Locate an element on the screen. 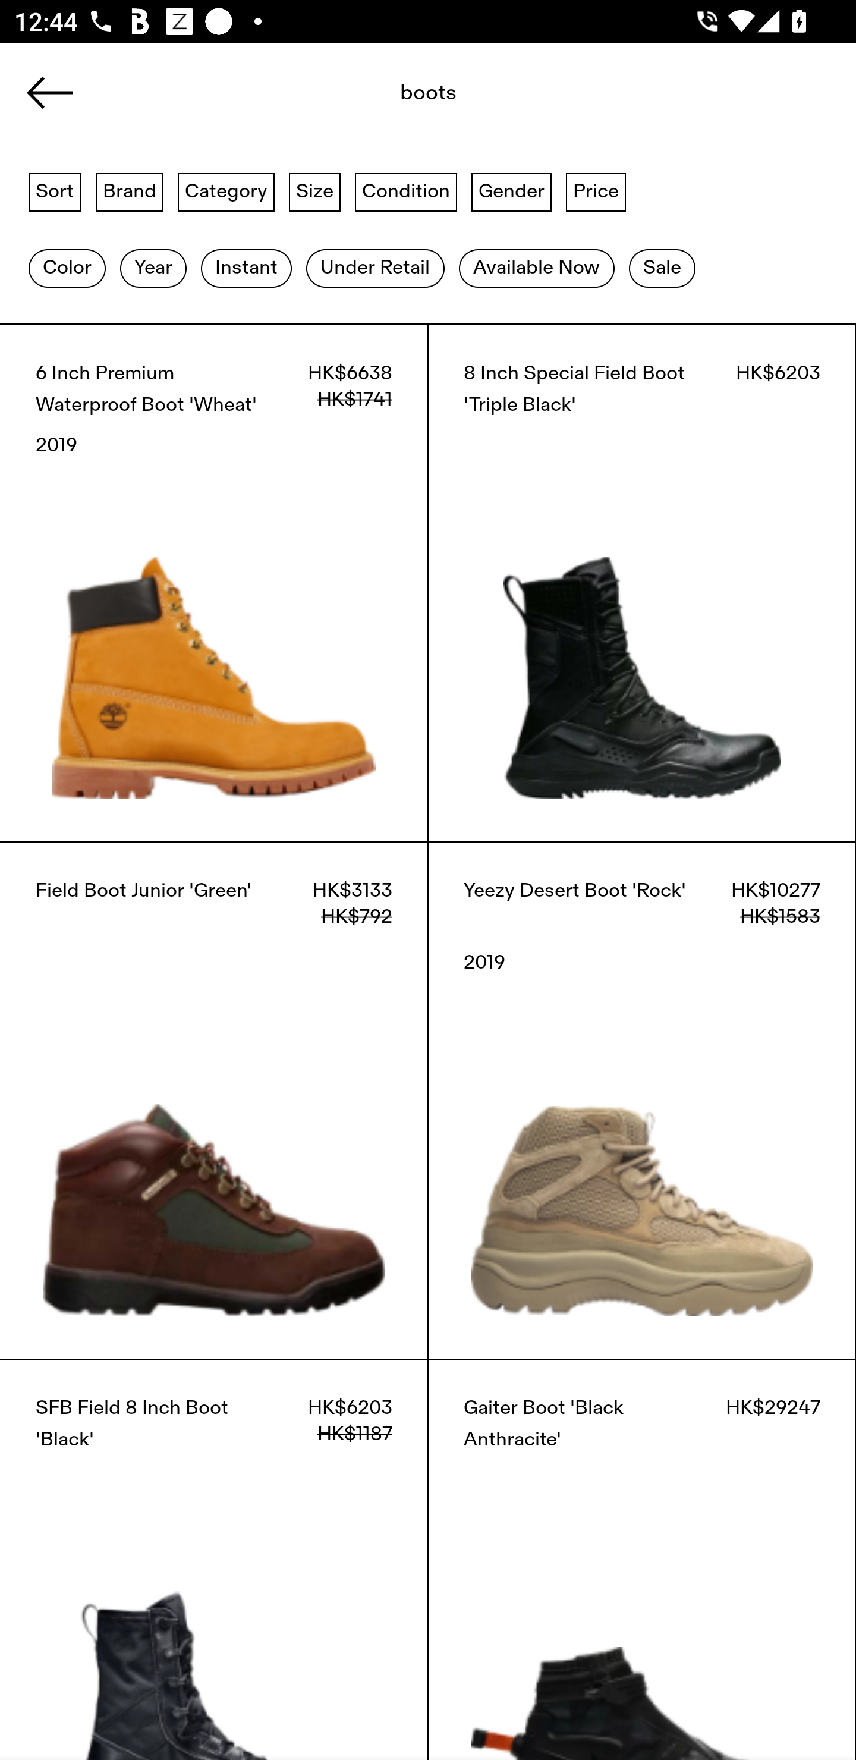  Instant is located at coordinates (246, 268).